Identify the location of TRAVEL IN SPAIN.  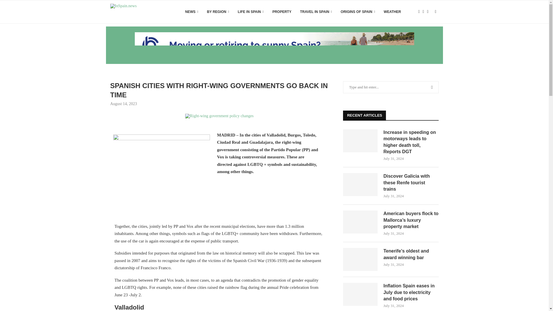
(316, 12).